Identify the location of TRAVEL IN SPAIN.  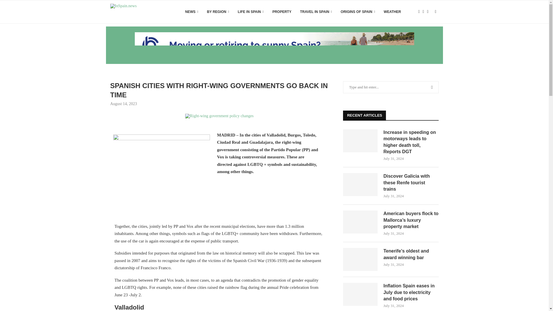
(316, 12).